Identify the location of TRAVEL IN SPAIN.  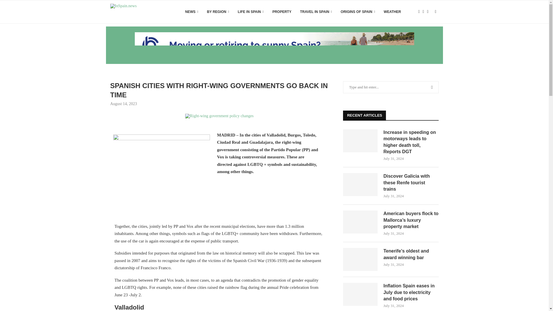
(316, 12).